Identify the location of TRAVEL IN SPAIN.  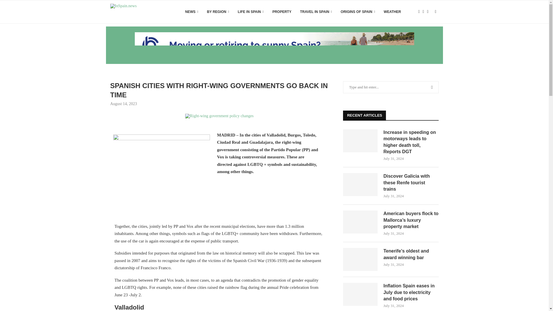
(316, 12).